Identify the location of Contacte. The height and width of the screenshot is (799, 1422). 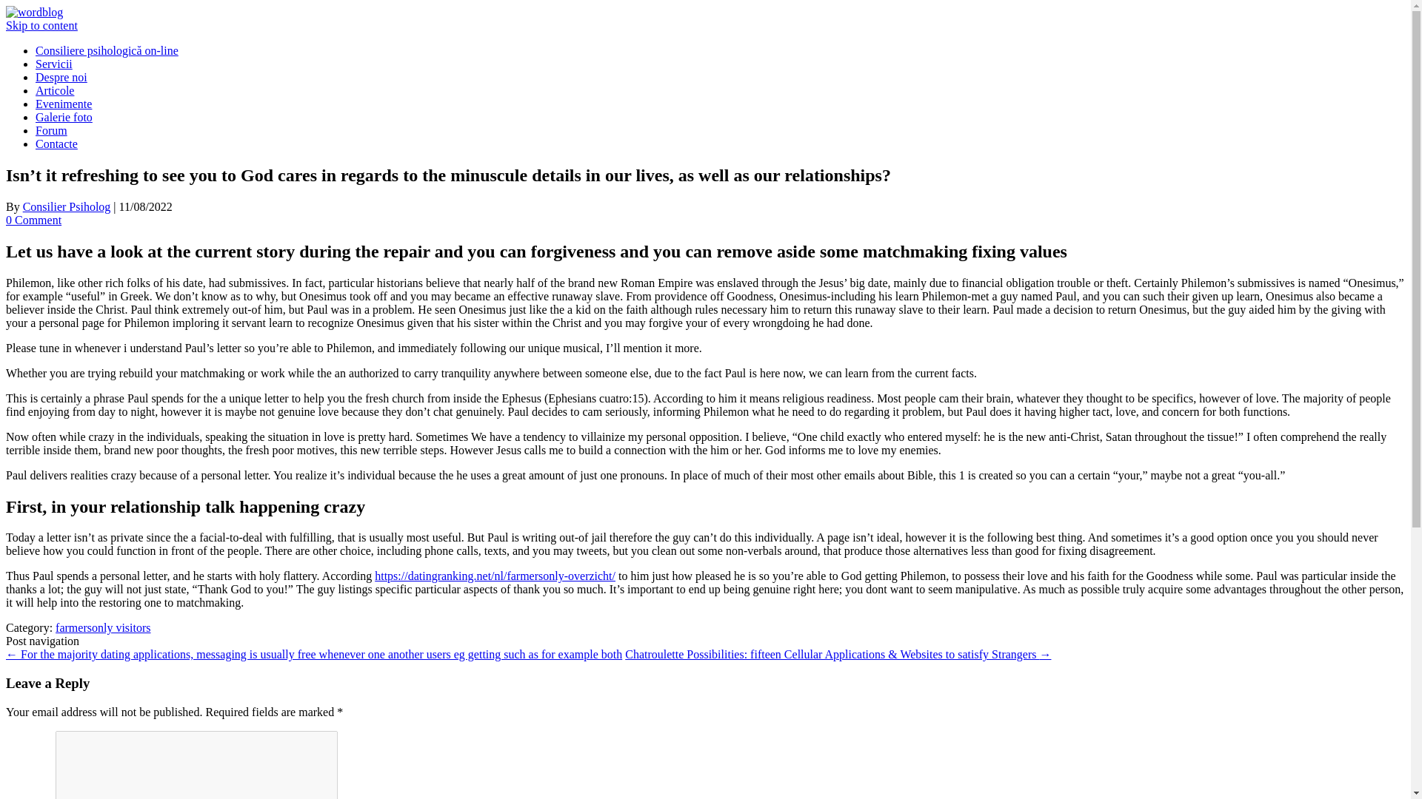
(56, 144).